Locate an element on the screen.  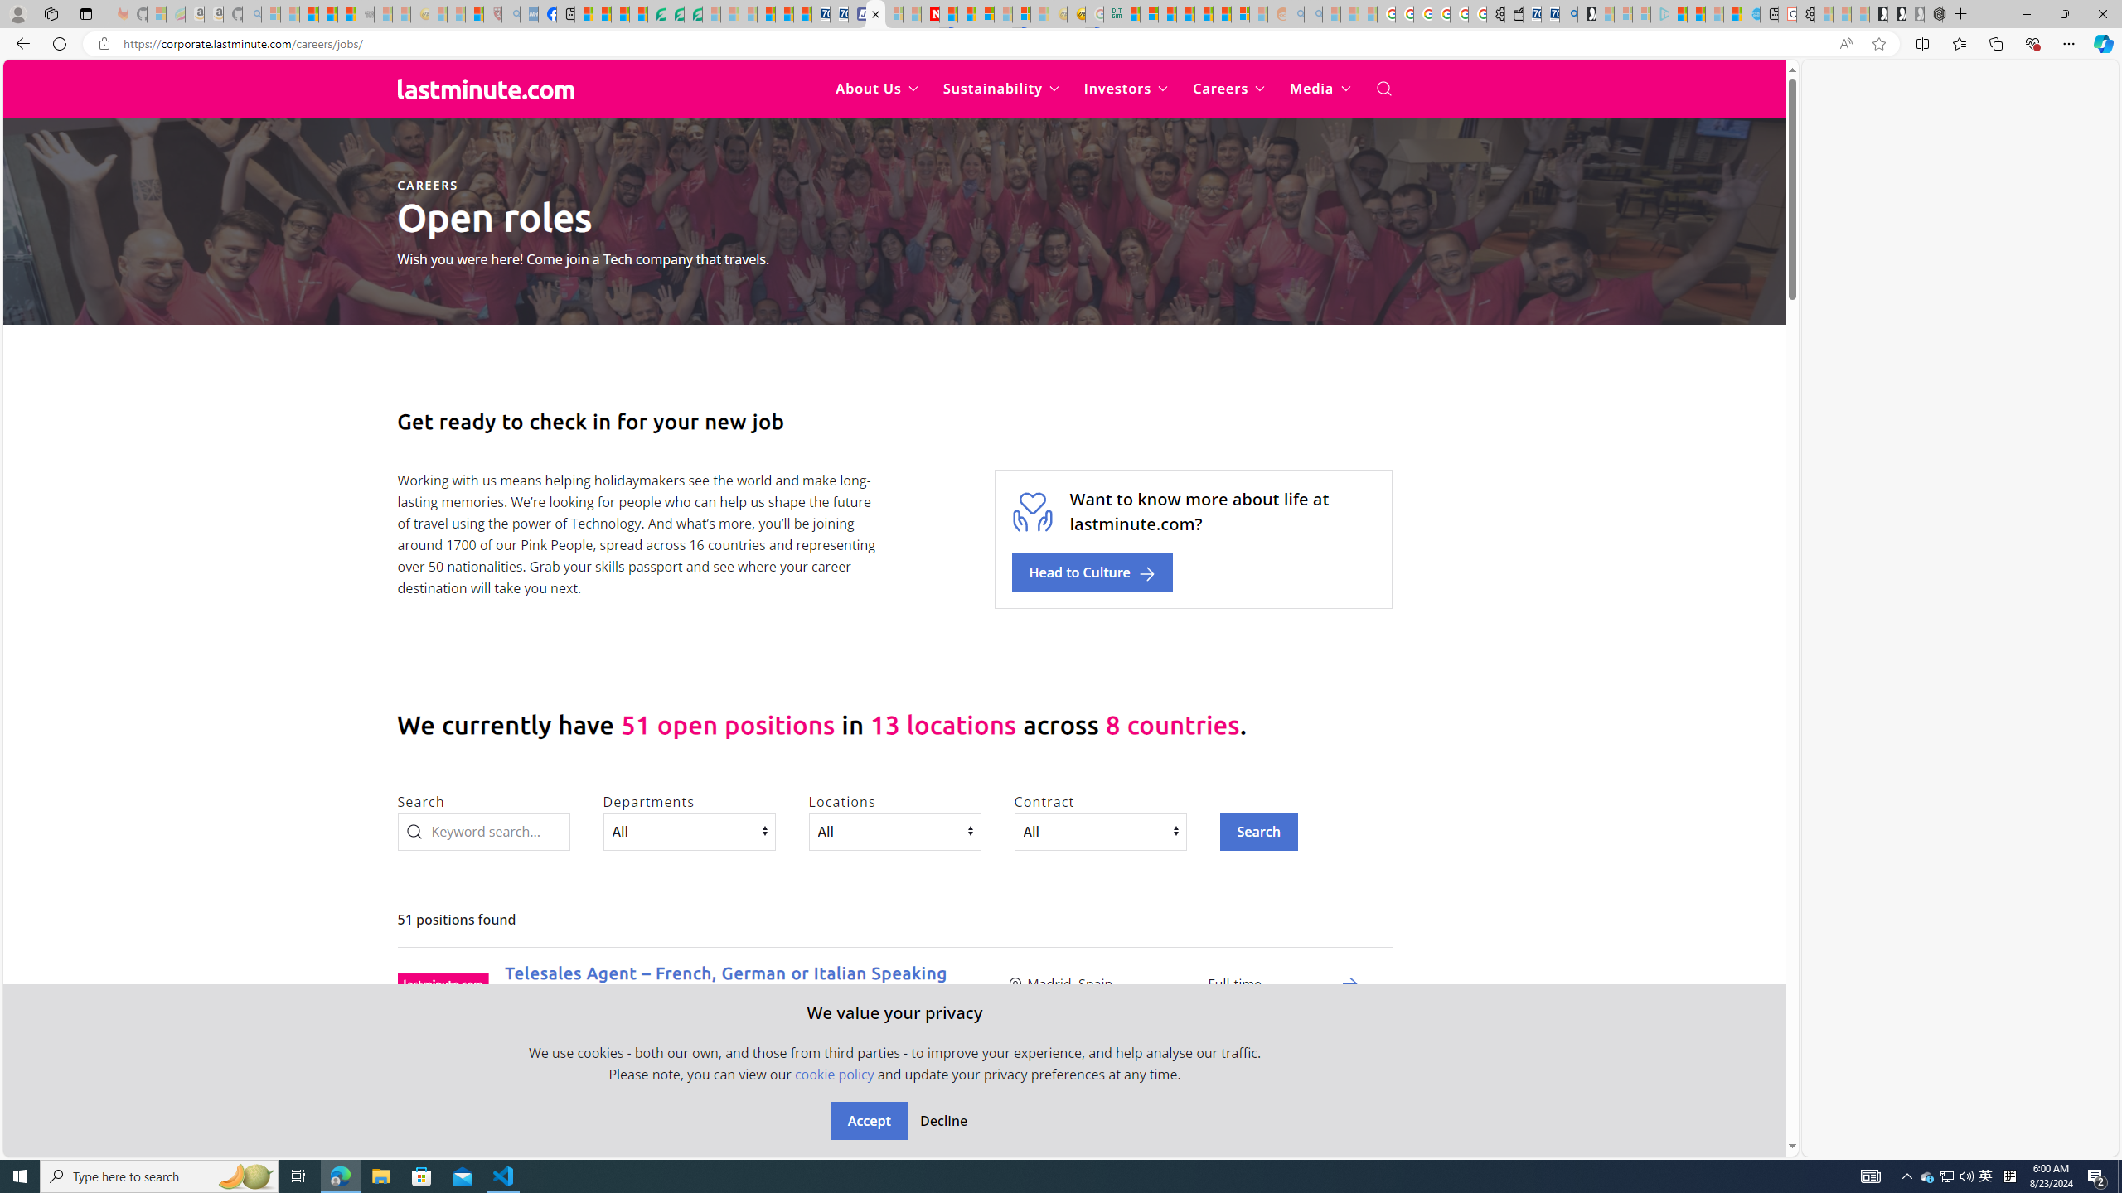
Workspaces is located at coordinates (51, 13).